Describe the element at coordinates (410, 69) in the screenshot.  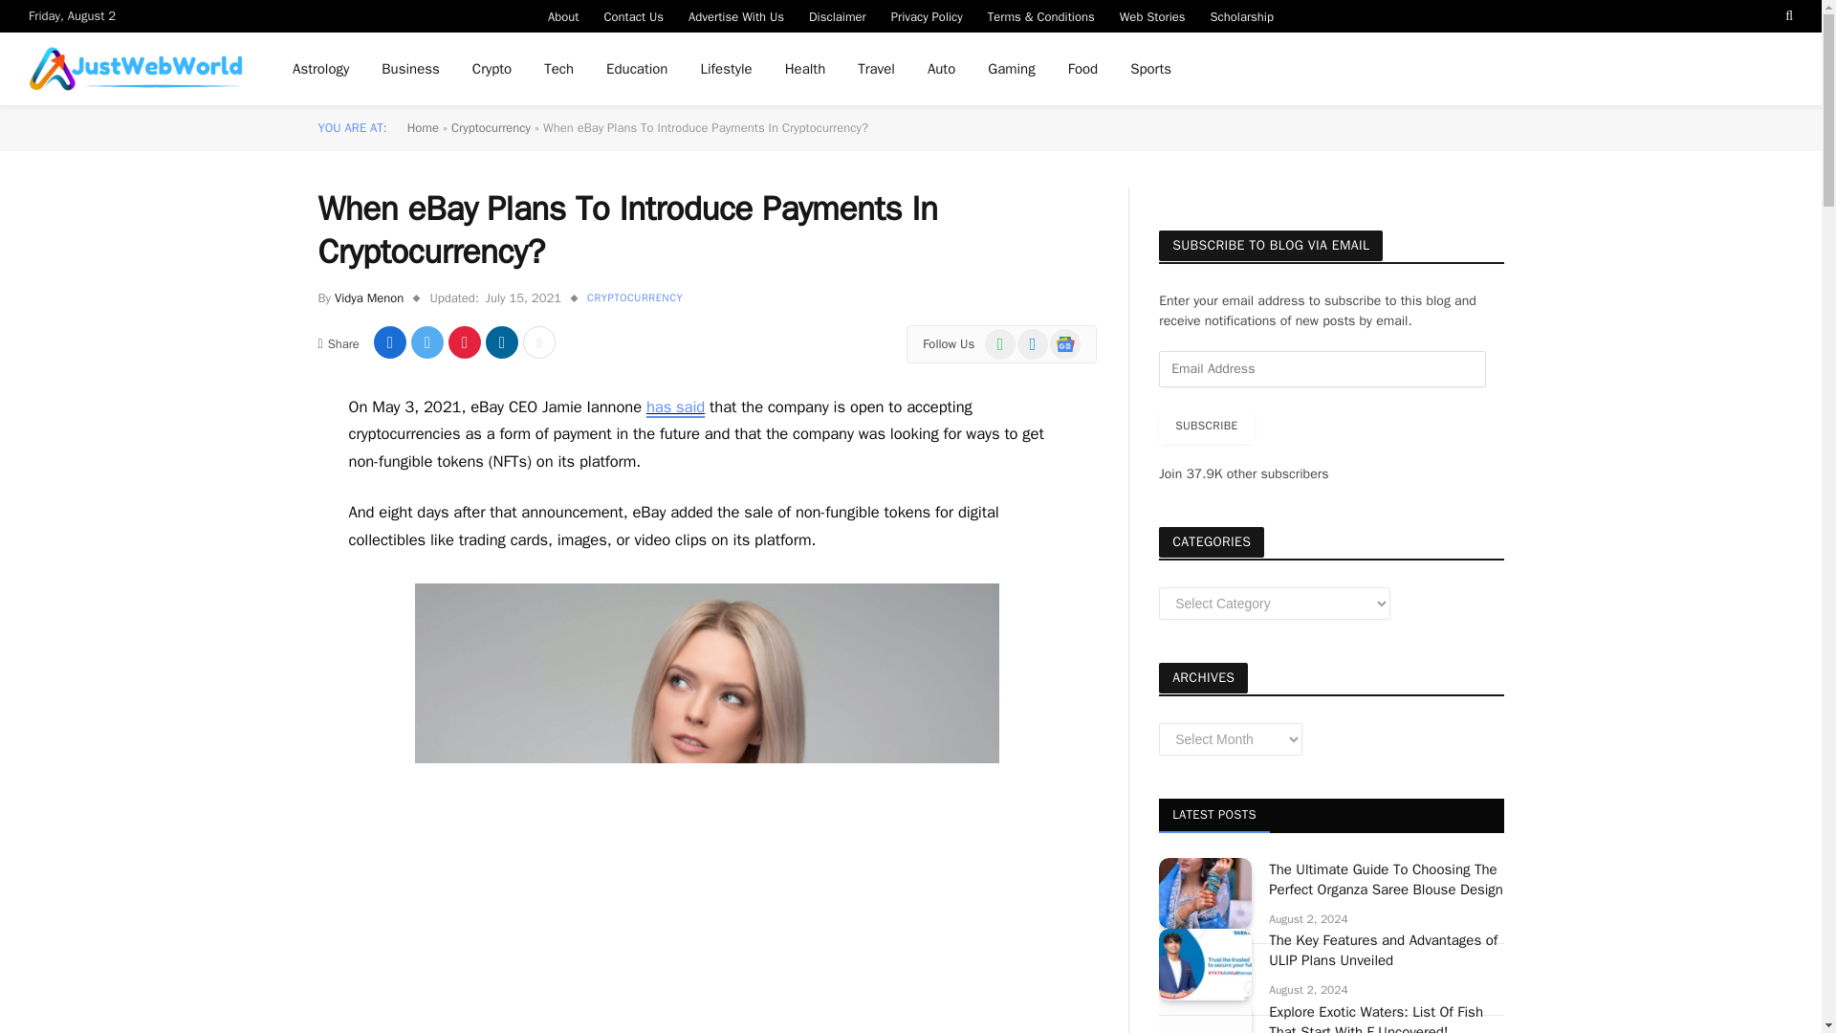
I see `Business` at that location.